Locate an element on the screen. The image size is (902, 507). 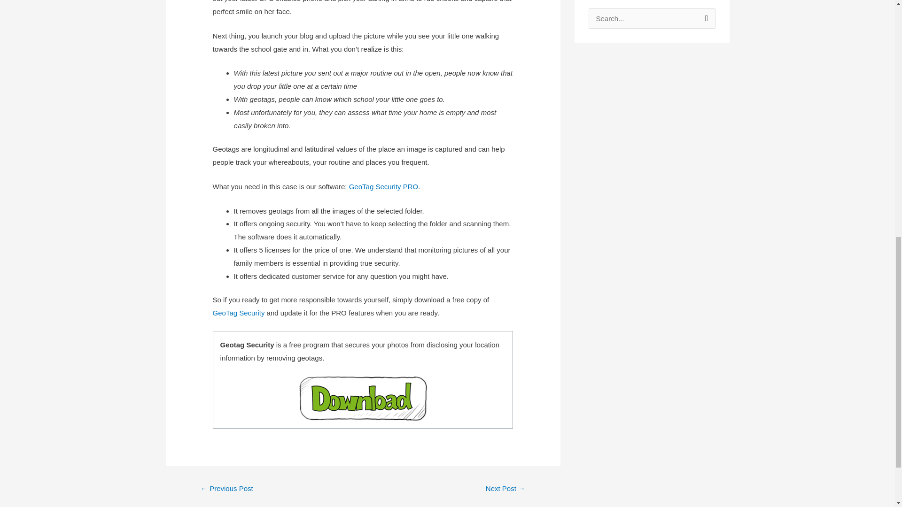
GeoTag Security is located at coordinates (239, 313).